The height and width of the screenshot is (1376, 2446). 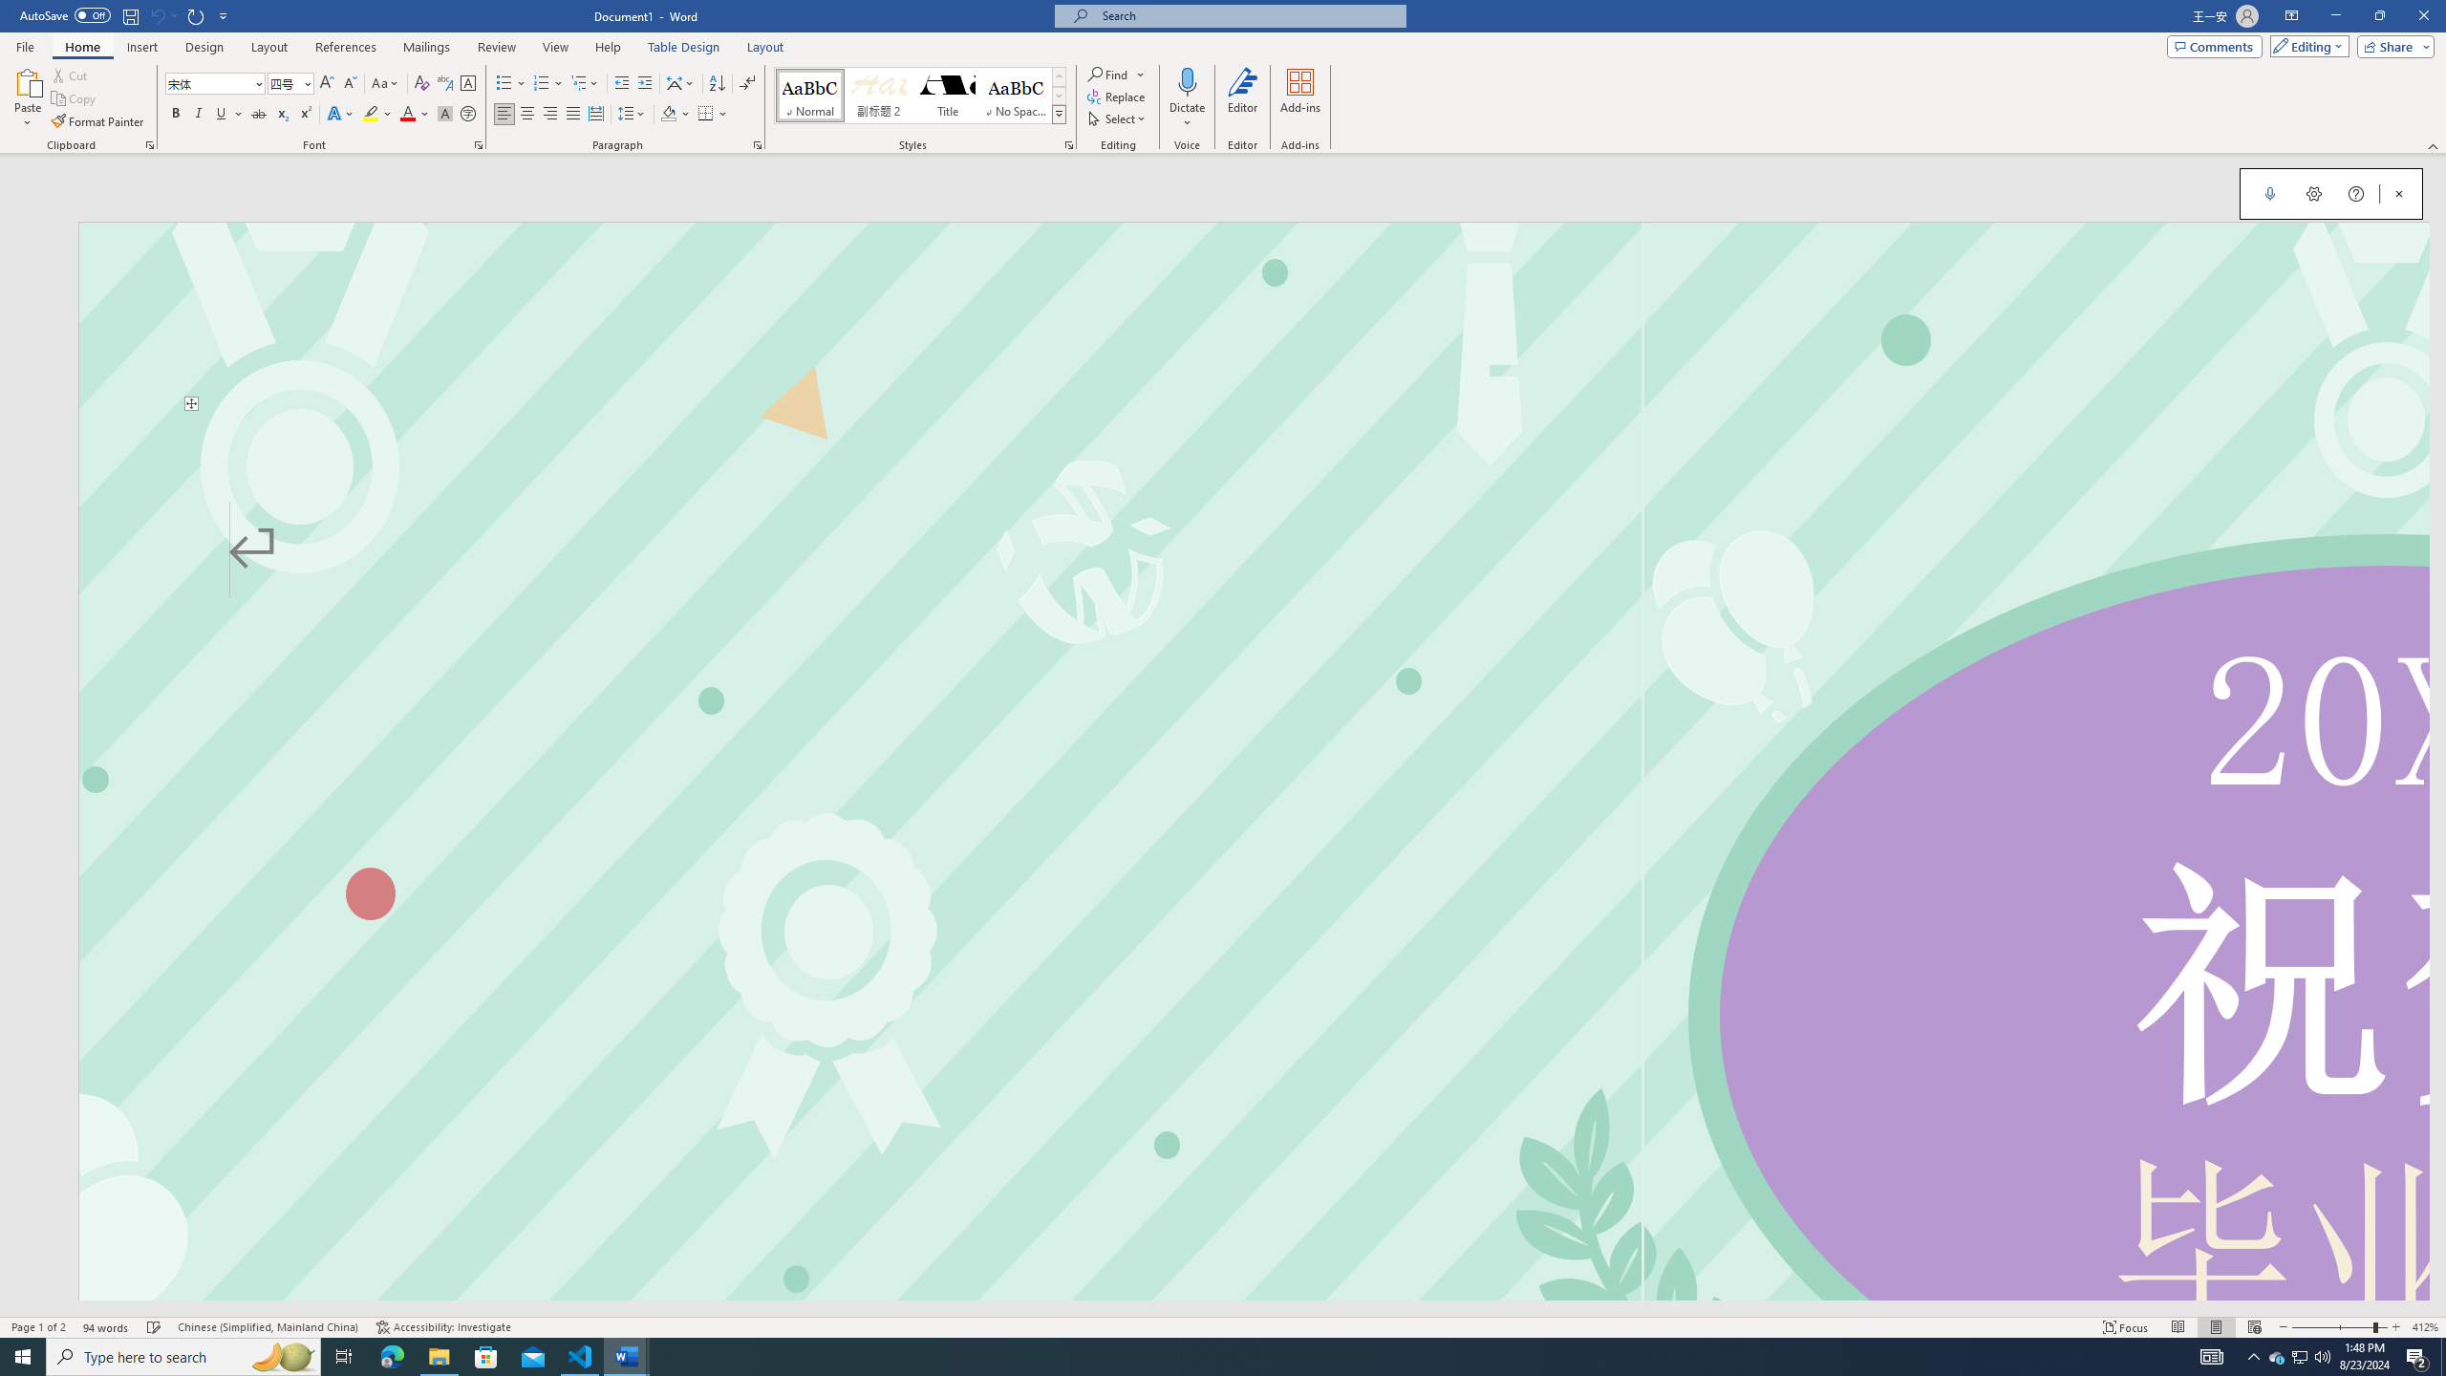 What do you see at coordinates (386, 84) in the screenshot?
I see `Change Case` at bounding box center [386, 84].